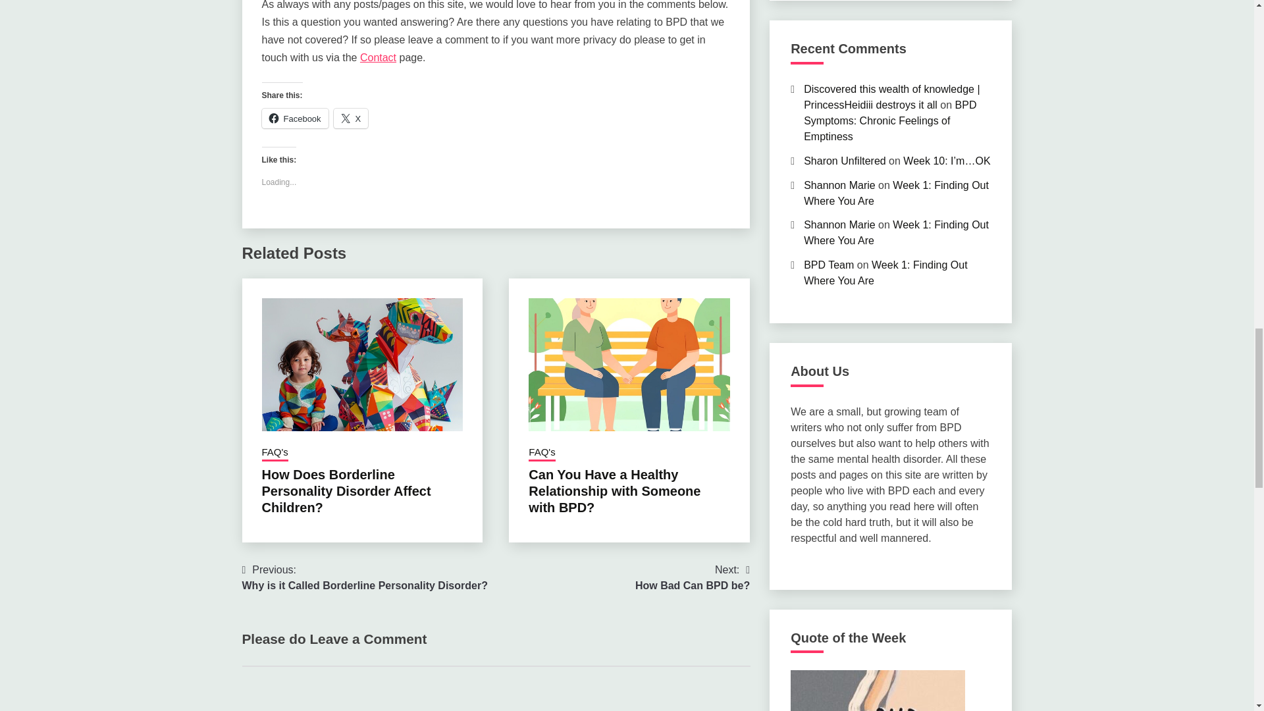 The width and height of the screenshot is (1264, 711). Describe the element at coordinates (275, 454) in the screenshot. I see `FAQ's` at that location.